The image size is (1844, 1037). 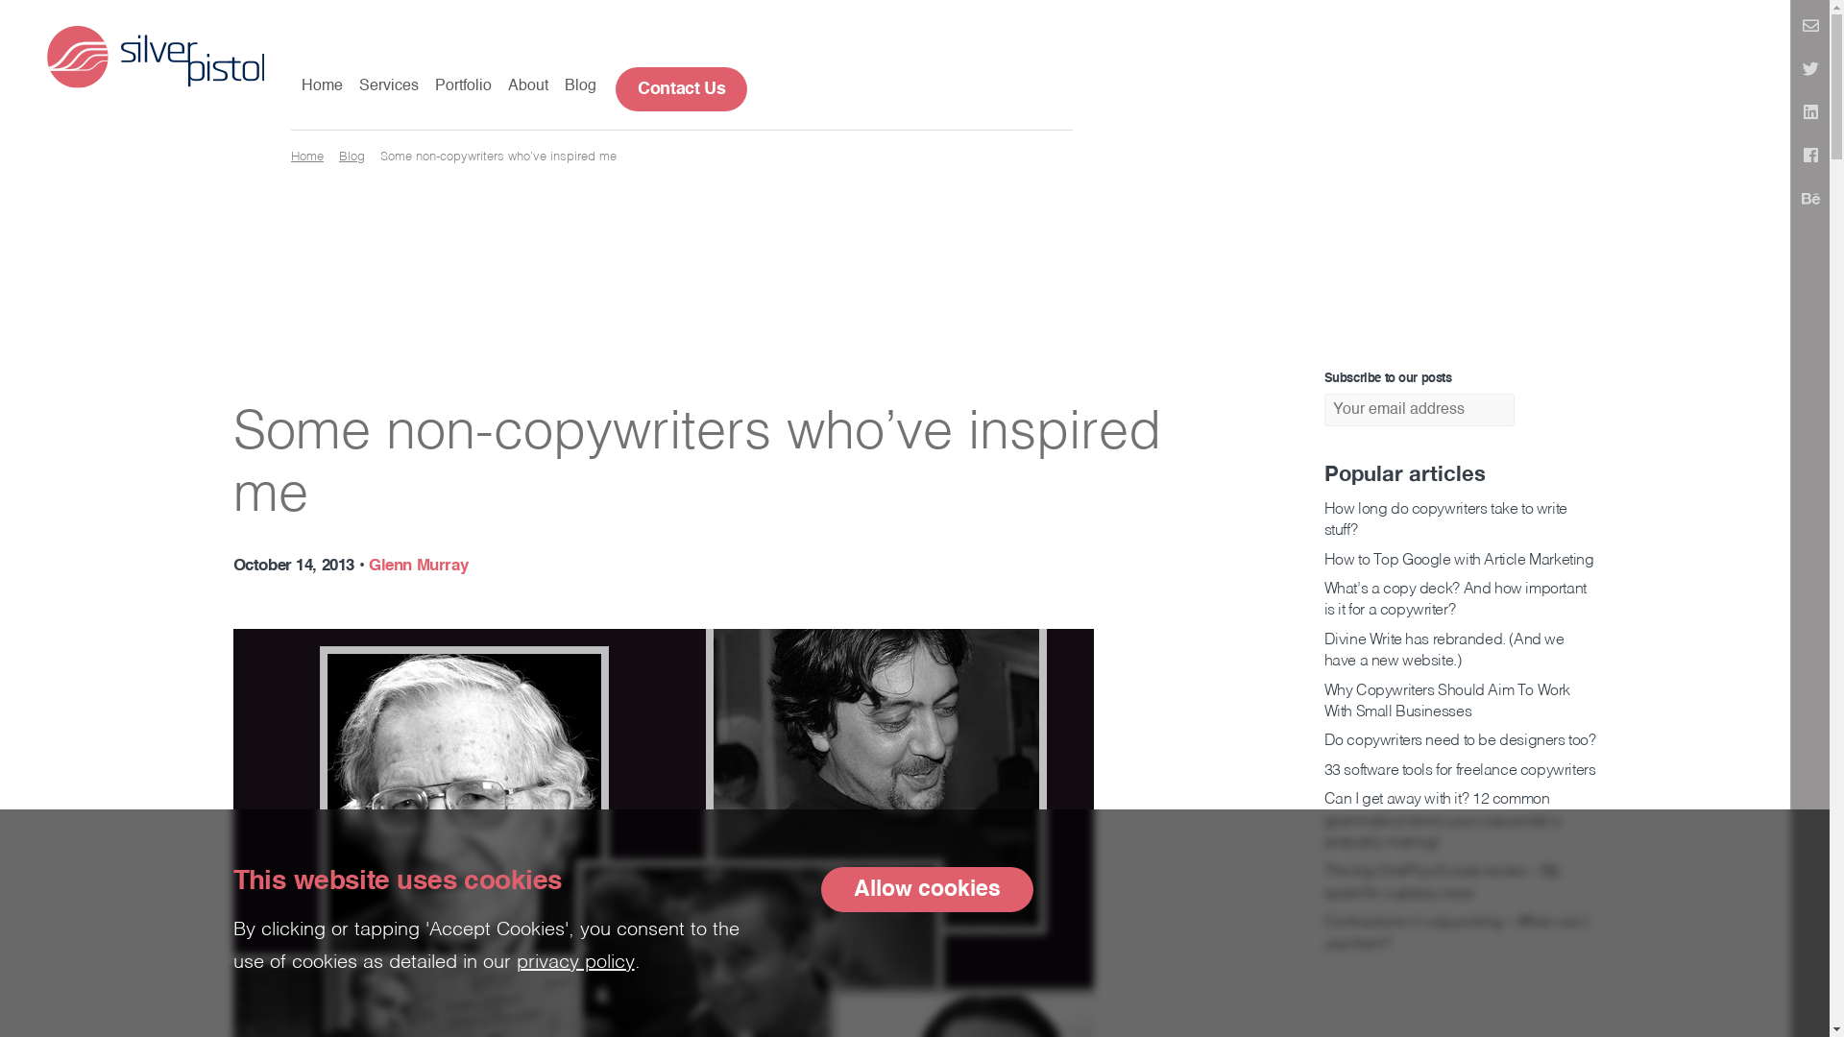 I want to click on Blog, so click(x=352, y=157).